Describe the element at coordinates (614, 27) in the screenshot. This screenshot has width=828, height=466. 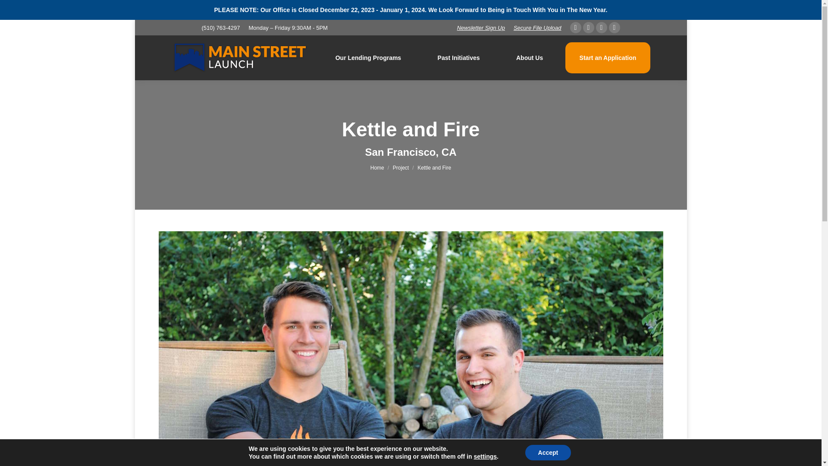
I see `Linkedin page opens in new window` at that location.